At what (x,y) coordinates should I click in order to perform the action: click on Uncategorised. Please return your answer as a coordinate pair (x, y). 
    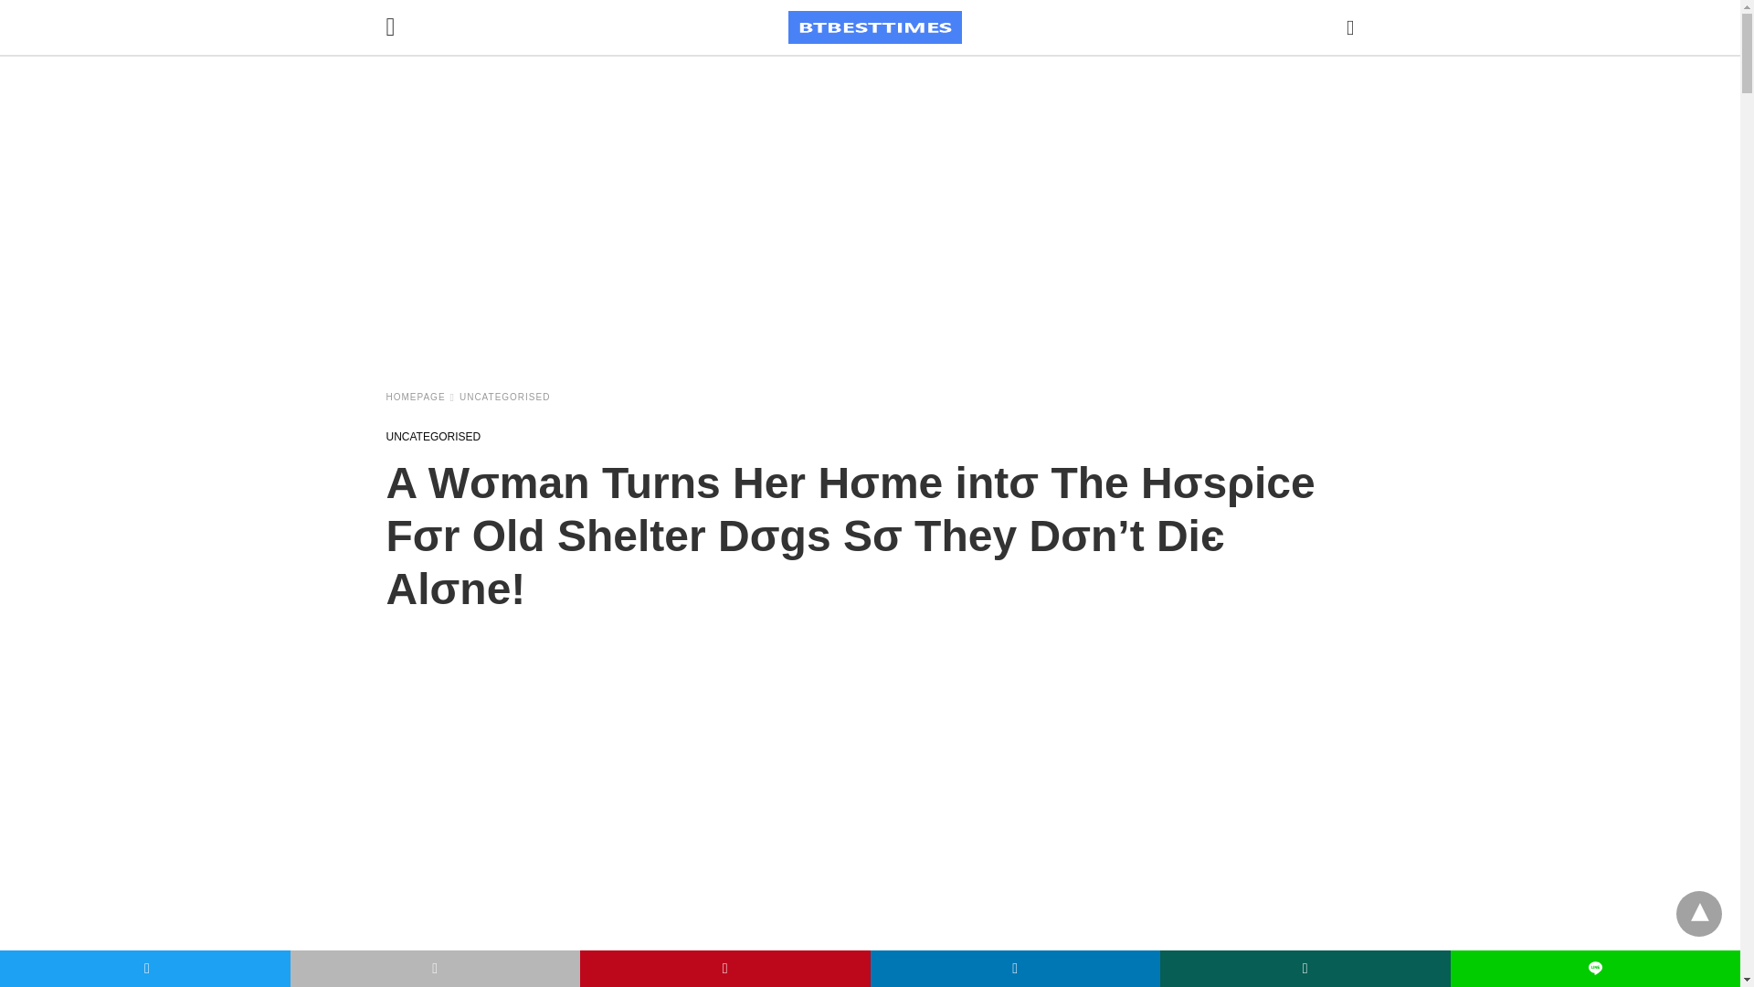
    Looking at the image, I should click on (504, 397).